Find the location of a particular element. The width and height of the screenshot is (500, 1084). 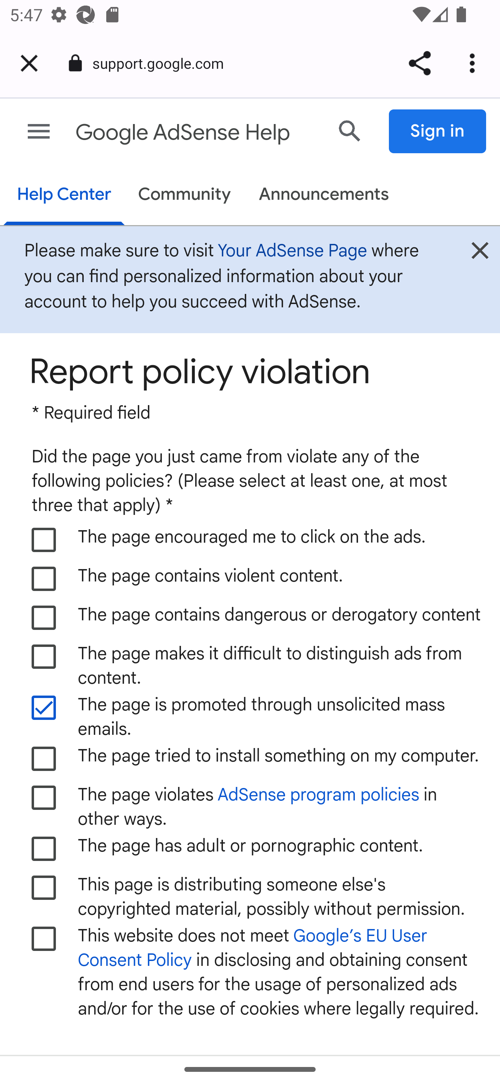

More options is located at coordinates (474, 63).